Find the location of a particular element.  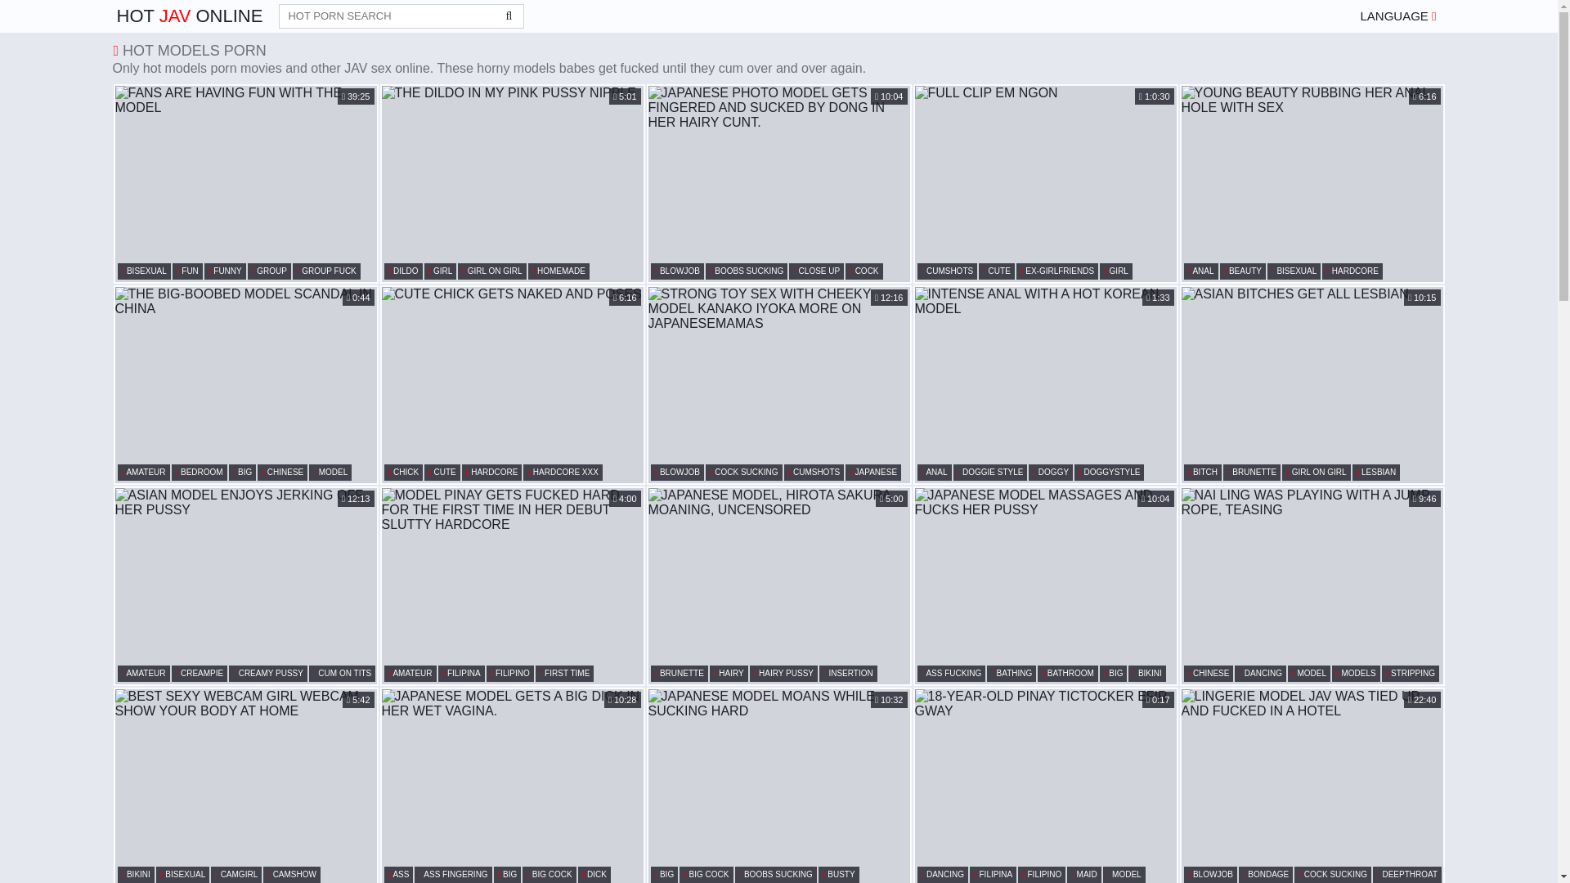

HOT JAV ONLINE is located at coordinates (189, 16).